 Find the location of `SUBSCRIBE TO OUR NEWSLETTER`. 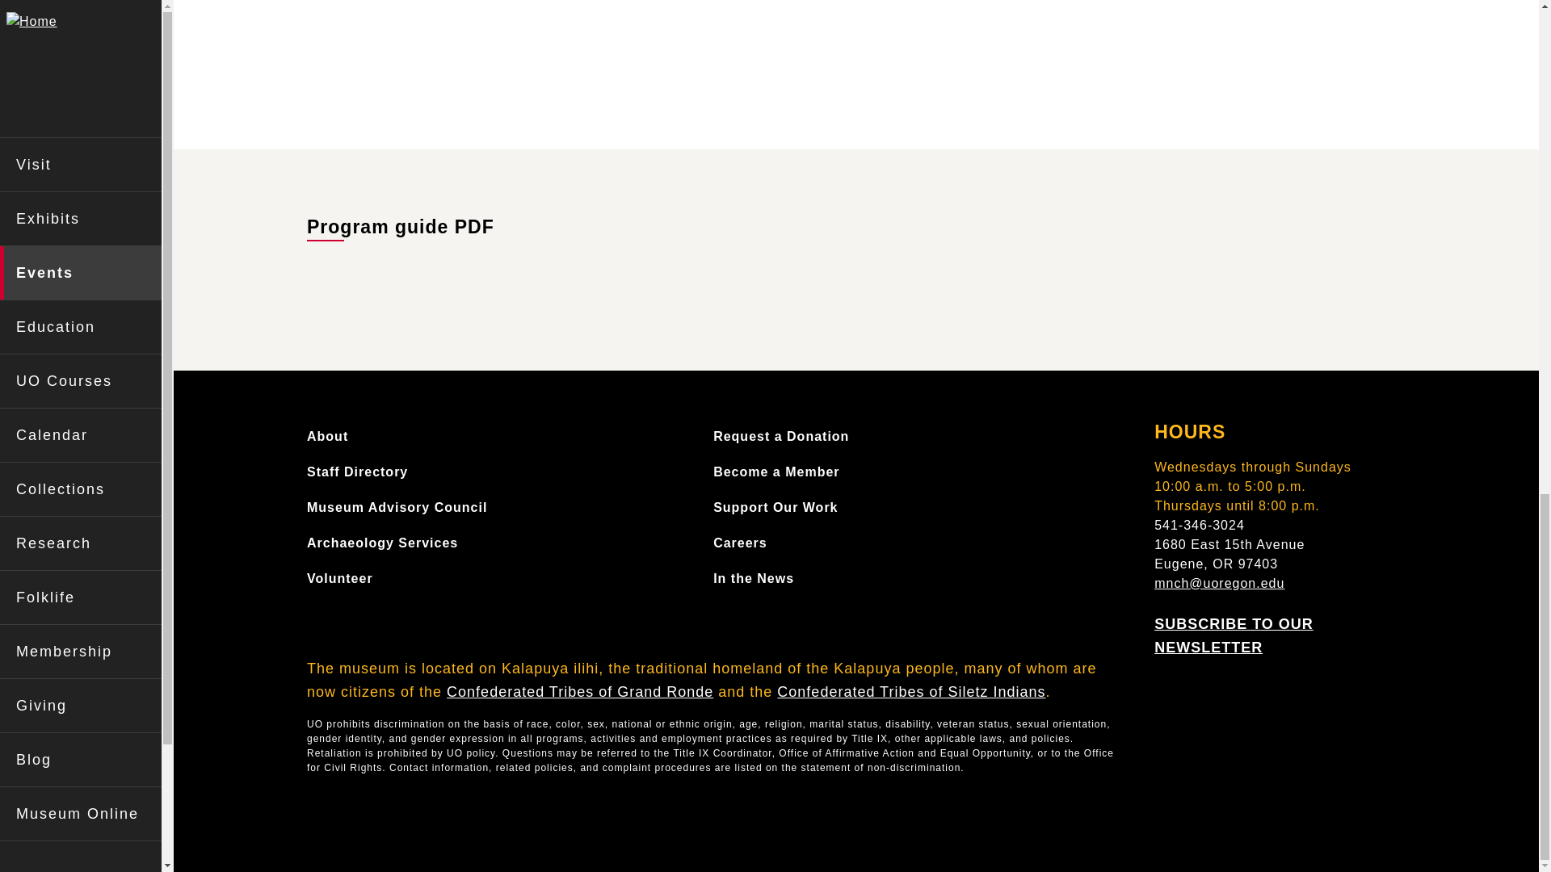

SUBSCRIBE TO OUR NEWSLETTER is located at coordinates (1234, 635).